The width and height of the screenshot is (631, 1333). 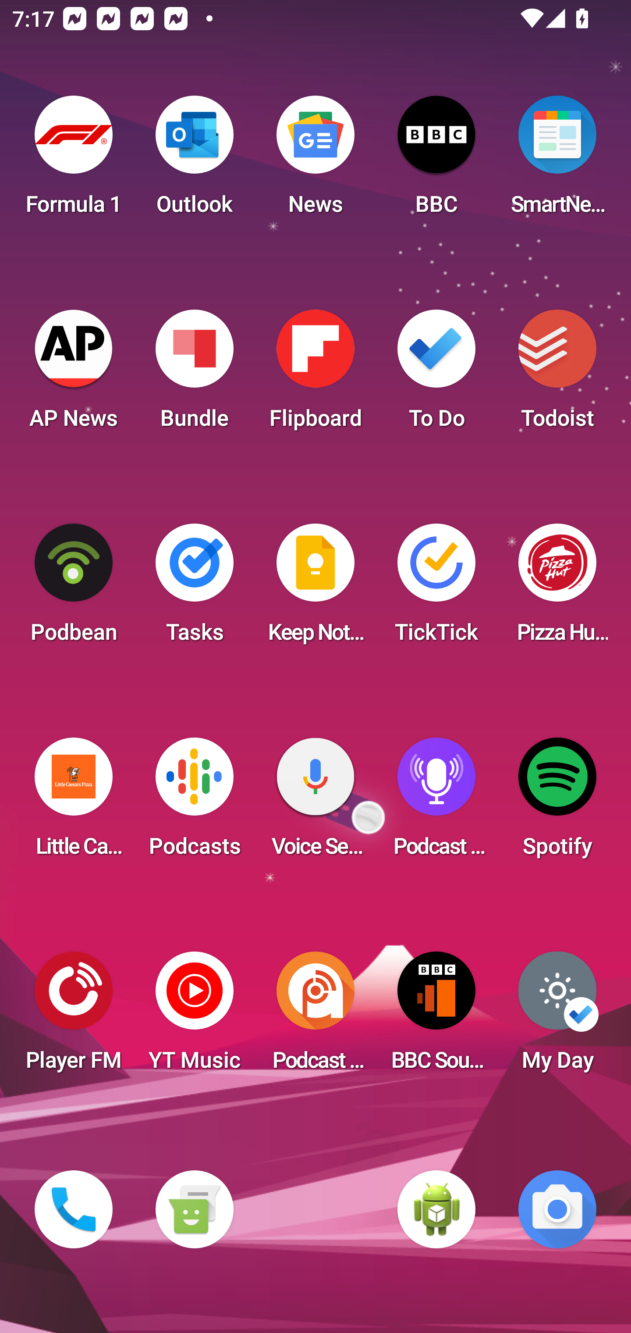 What do you see at coordinates (557, 374) in the screenshot?
I see `Todoist` at bounding box center [557, 374].